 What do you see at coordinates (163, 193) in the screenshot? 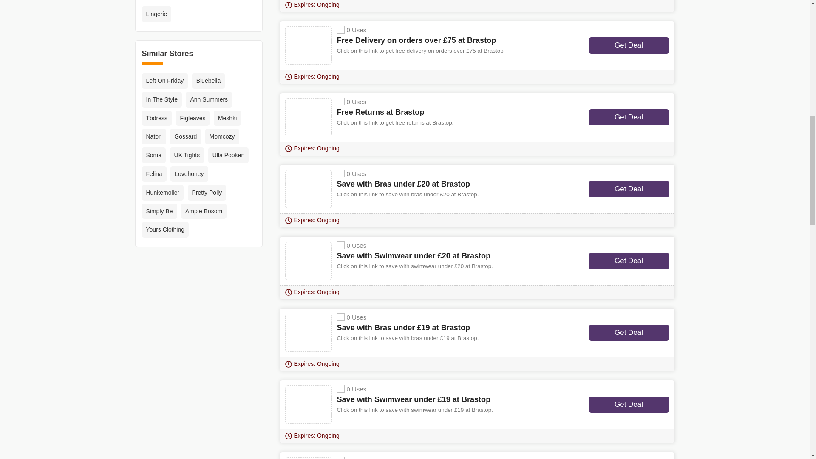
I see `Hunkemoller` at bounding box center [163, 193].